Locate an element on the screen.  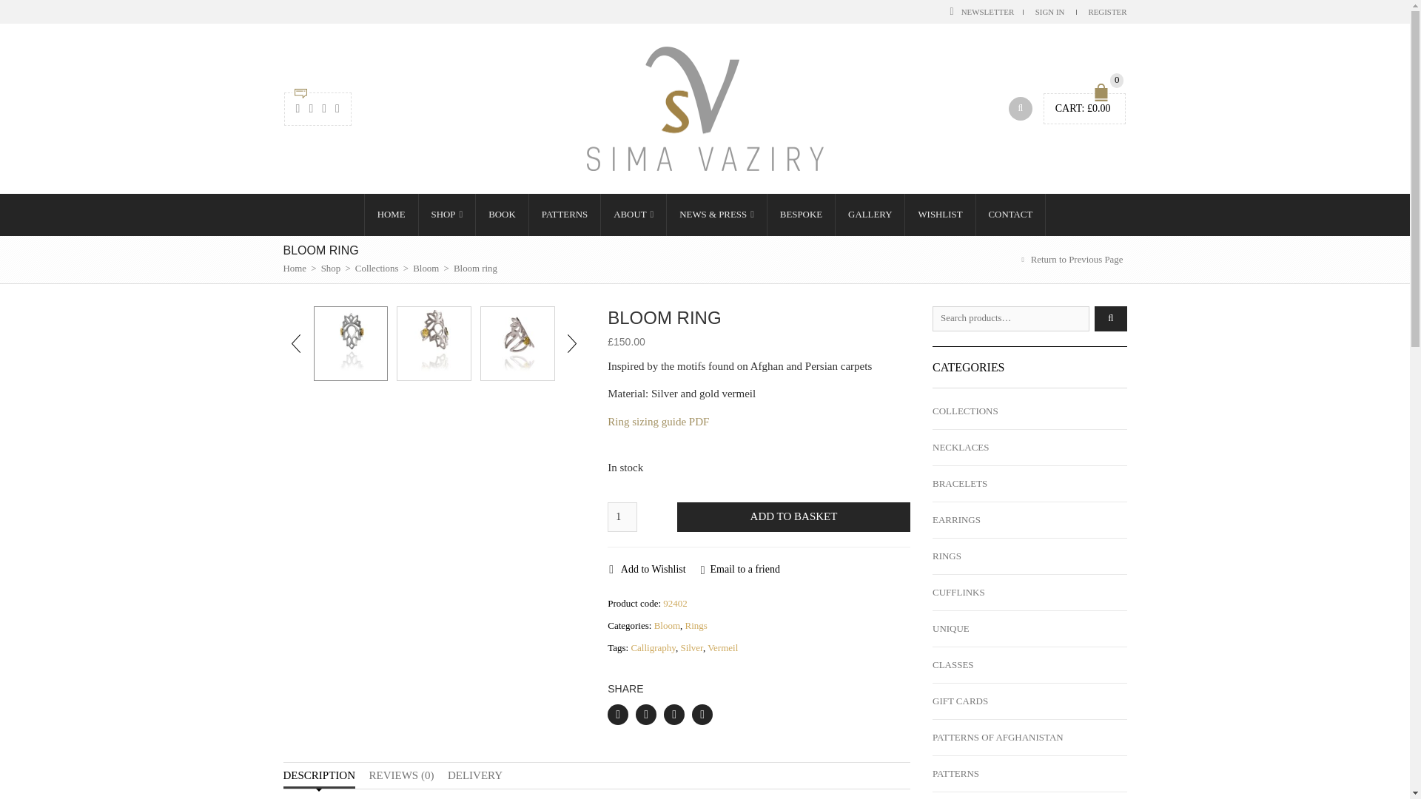
Bloom ring silver vermeil 92402 2 is located at coordinates (434, 343).